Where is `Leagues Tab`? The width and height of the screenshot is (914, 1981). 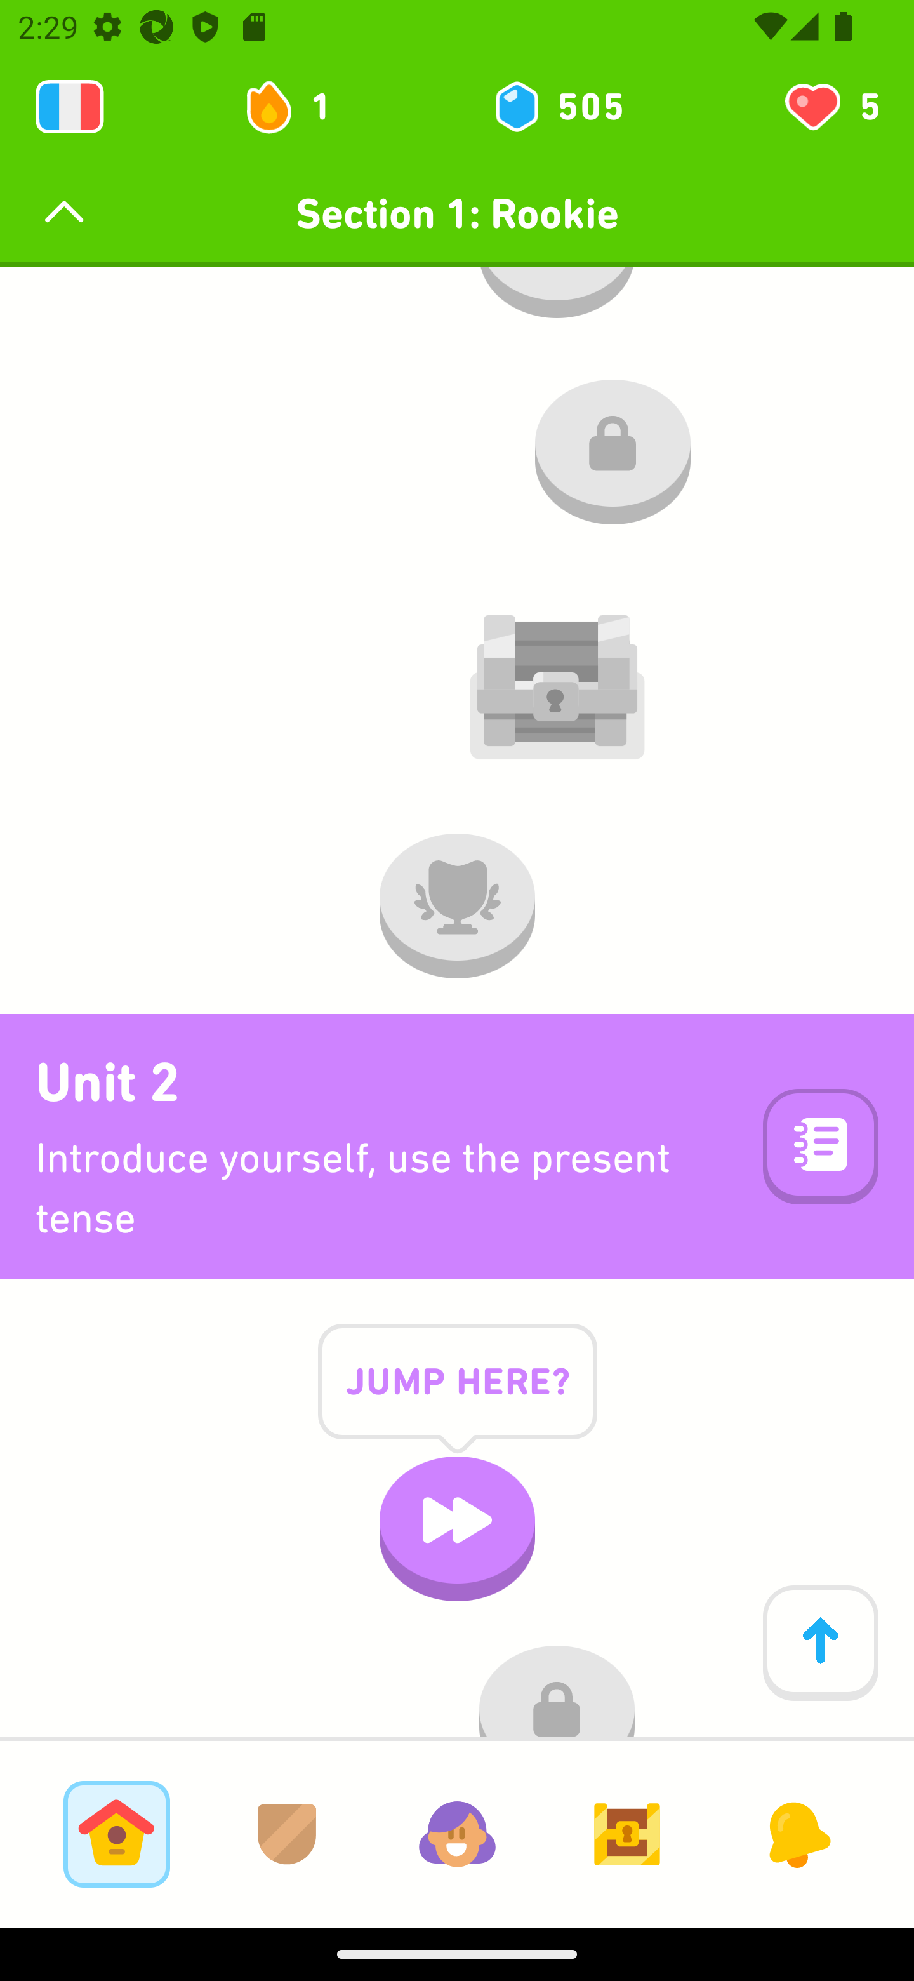
Leagues Tab is located at coordinates (287, 1834).